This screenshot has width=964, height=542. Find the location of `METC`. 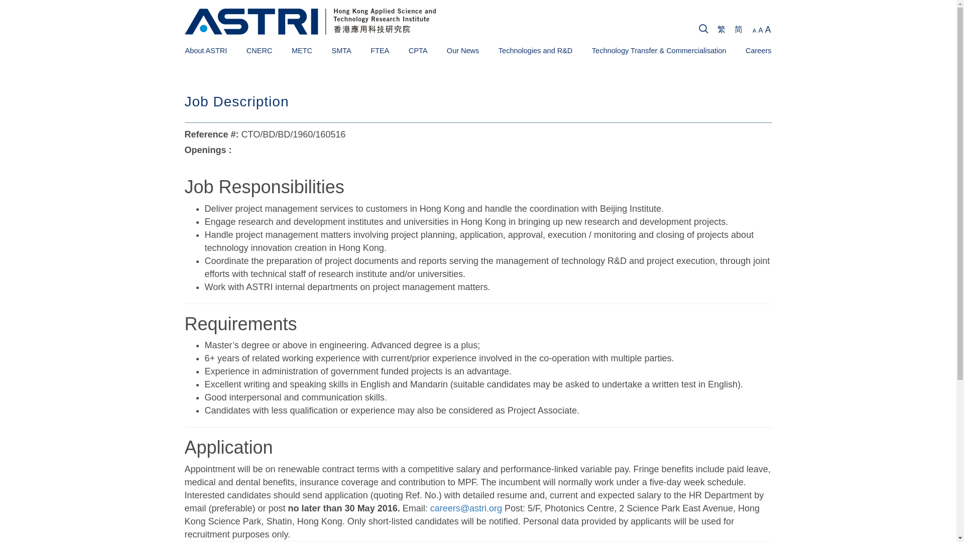

METC is located at coordinates (302, 50).